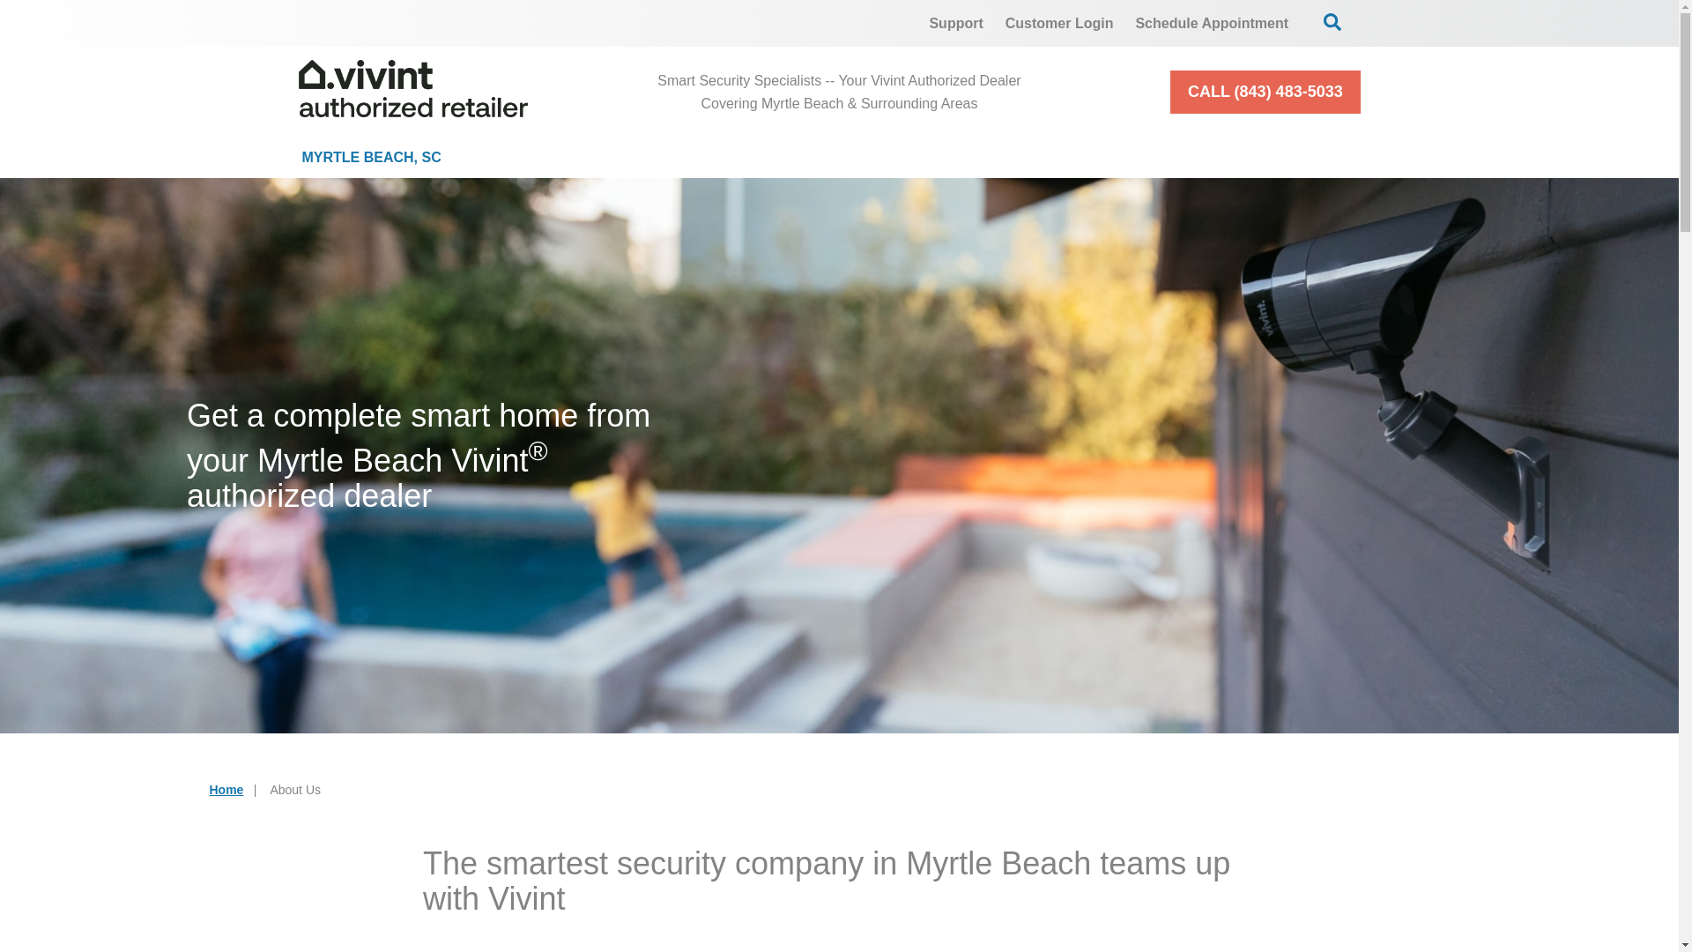 This screenshot has height=952, width=1692. Describe the element at coordinates (1059, 23) in the screenshot. I see `Customer Login` at that location.